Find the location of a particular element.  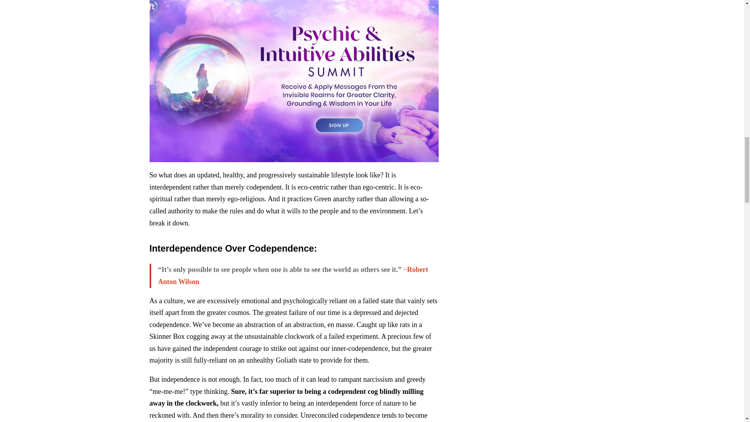

Robert Anton Wilson is located at coordinates (293, 276).